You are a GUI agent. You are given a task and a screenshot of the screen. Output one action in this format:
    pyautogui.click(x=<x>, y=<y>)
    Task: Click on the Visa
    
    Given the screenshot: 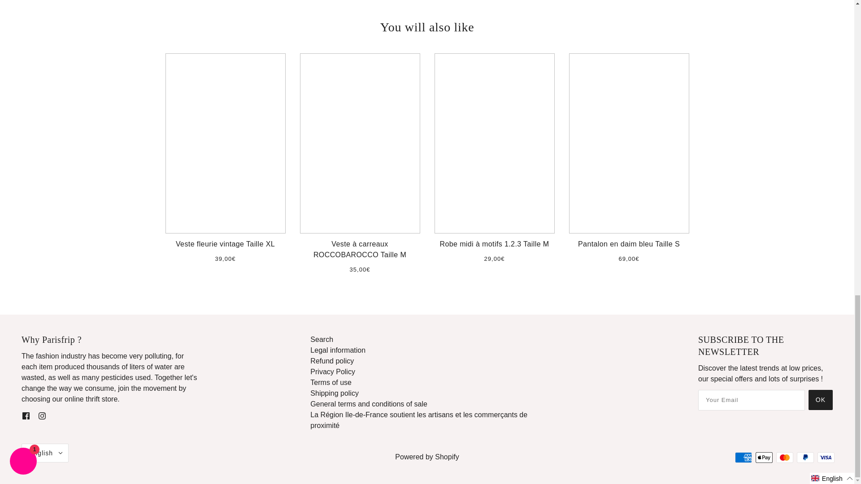 What is the action you would take?
    pyautogui.click(x=826, y=457)
    